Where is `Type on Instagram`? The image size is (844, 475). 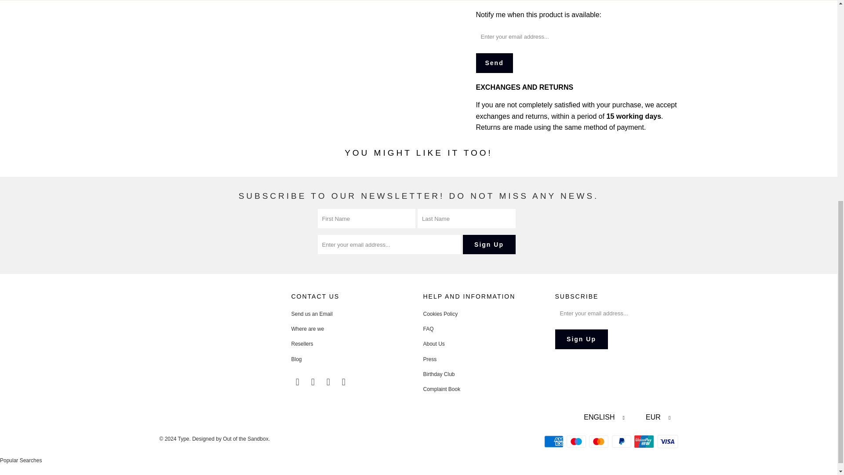
Type on Instagram is located at coordinates (329, 382).